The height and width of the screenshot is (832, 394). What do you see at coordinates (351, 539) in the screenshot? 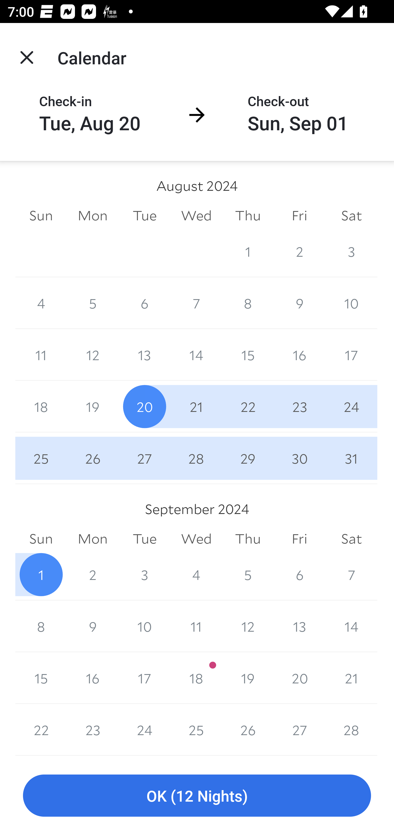
I see `Sat` at bounding box center [351, 539].